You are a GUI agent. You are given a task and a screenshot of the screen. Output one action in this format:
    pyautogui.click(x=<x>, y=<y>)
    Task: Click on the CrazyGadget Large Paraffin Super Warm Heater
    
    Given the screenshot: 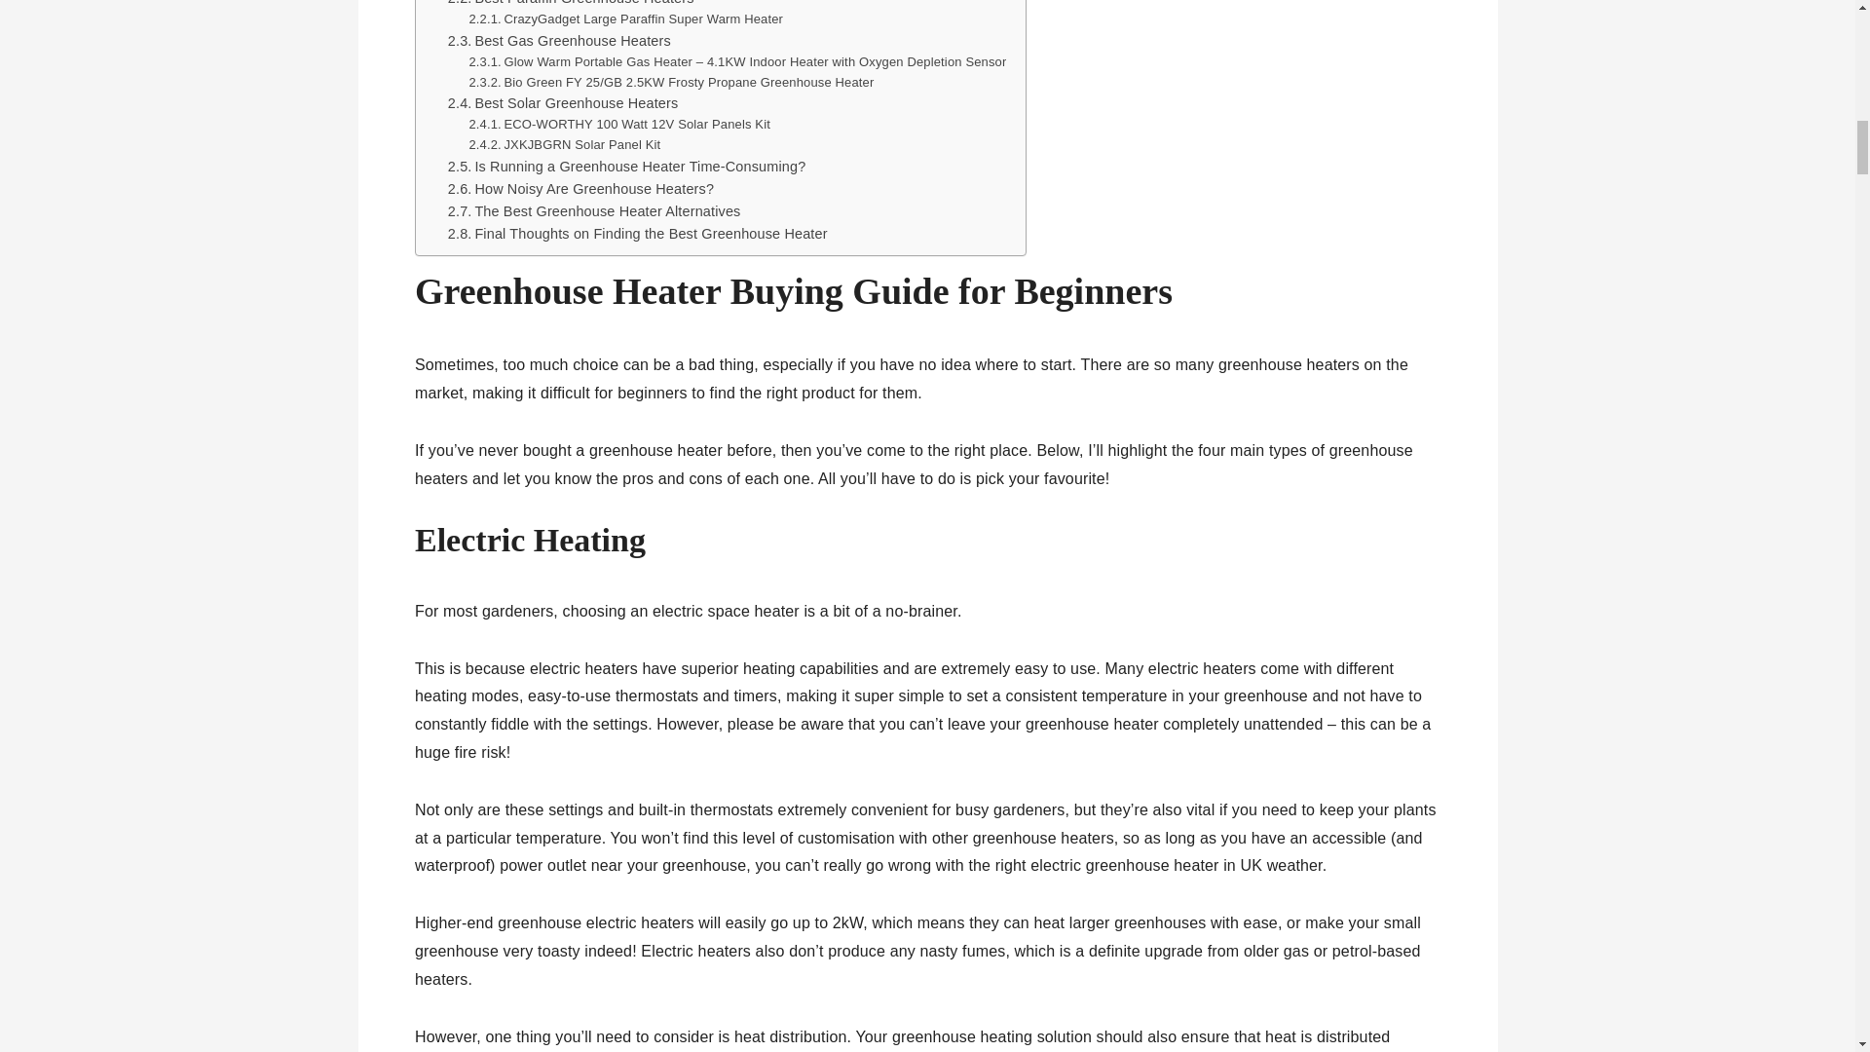 What is the action you would take?
    pyautogui.click(x=625, y=19)
    